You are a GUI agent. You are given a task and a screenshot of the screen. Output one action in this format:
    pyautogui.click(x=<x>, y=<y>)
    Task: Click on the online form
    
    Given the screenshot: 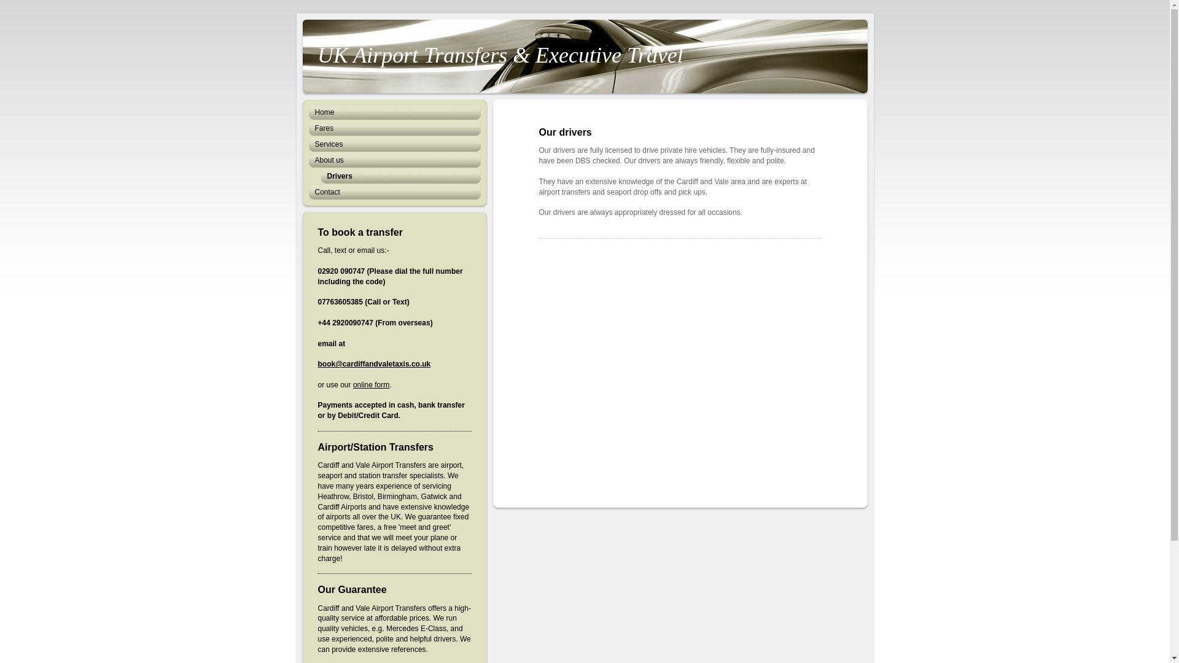 What is the action you would take?
    pyautogui.click(x=371, y=384)
    